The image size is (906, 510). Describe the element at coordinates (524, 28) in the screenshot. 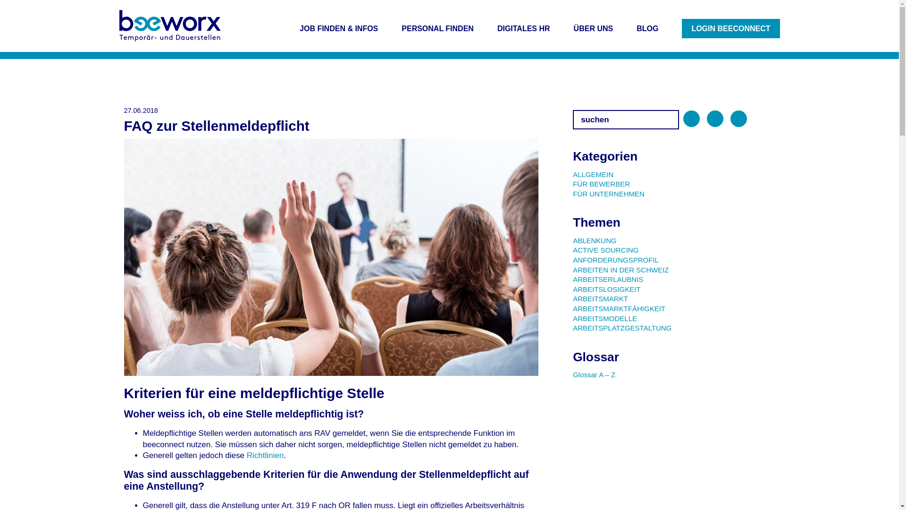

I see `DIGITALES HR` at that location.